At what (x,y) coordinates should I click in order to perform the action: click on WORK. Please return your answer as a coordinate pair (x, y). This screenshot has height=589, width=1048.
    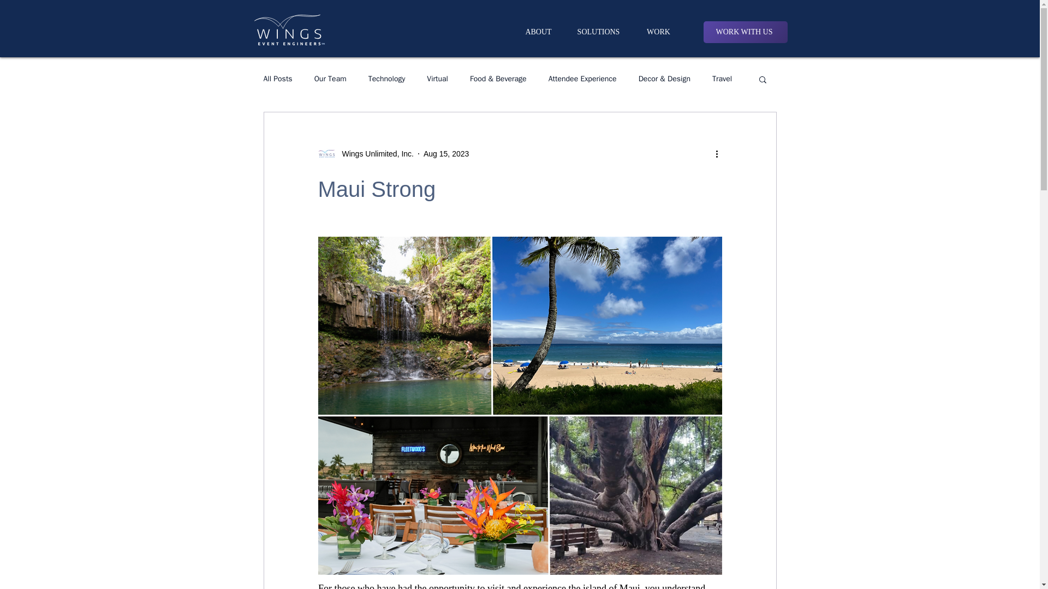
    Looking at the image, I should click on (658, 32).